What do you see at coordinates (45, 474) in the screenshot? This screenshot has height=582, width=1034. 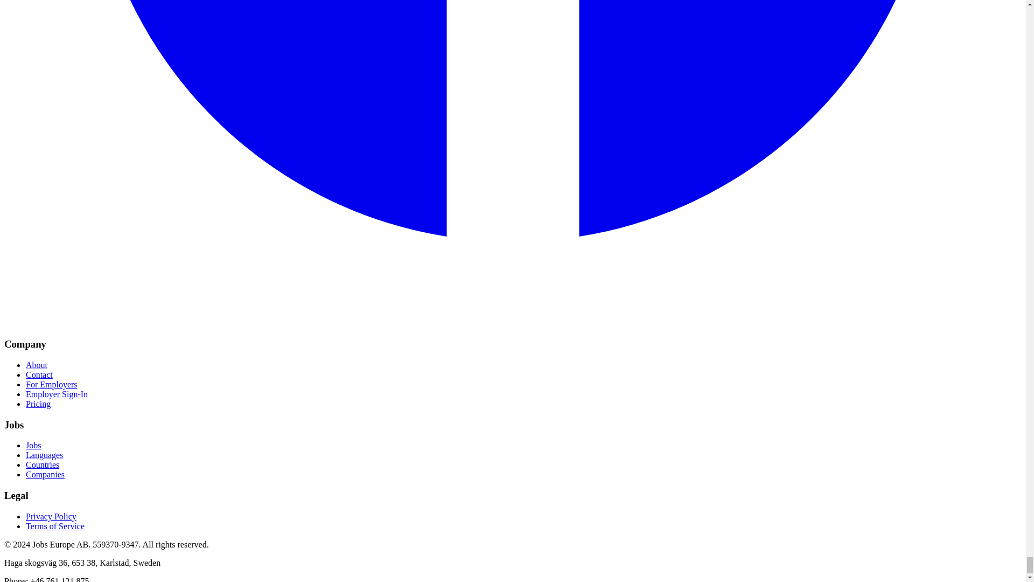 I see `Companies` at bounding box center [45, 474].